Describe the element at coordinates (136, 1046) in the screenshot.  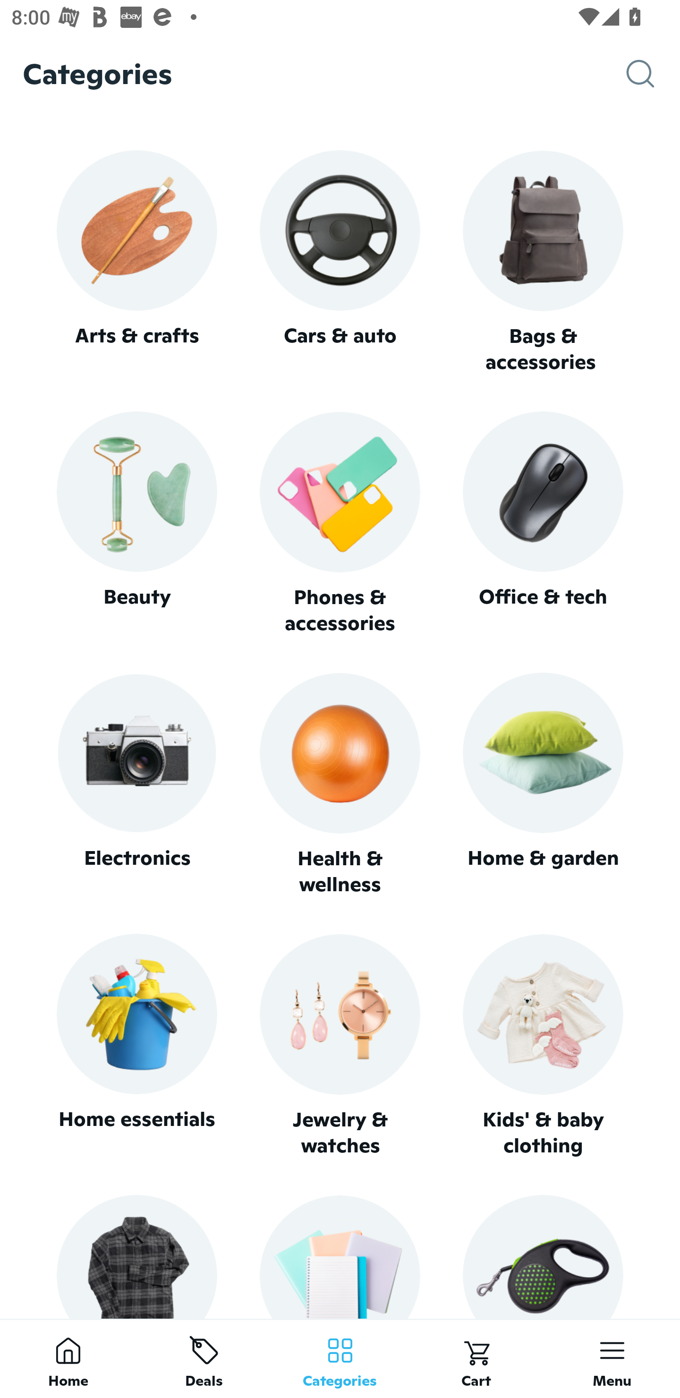
I see `Home essentials` at that location.